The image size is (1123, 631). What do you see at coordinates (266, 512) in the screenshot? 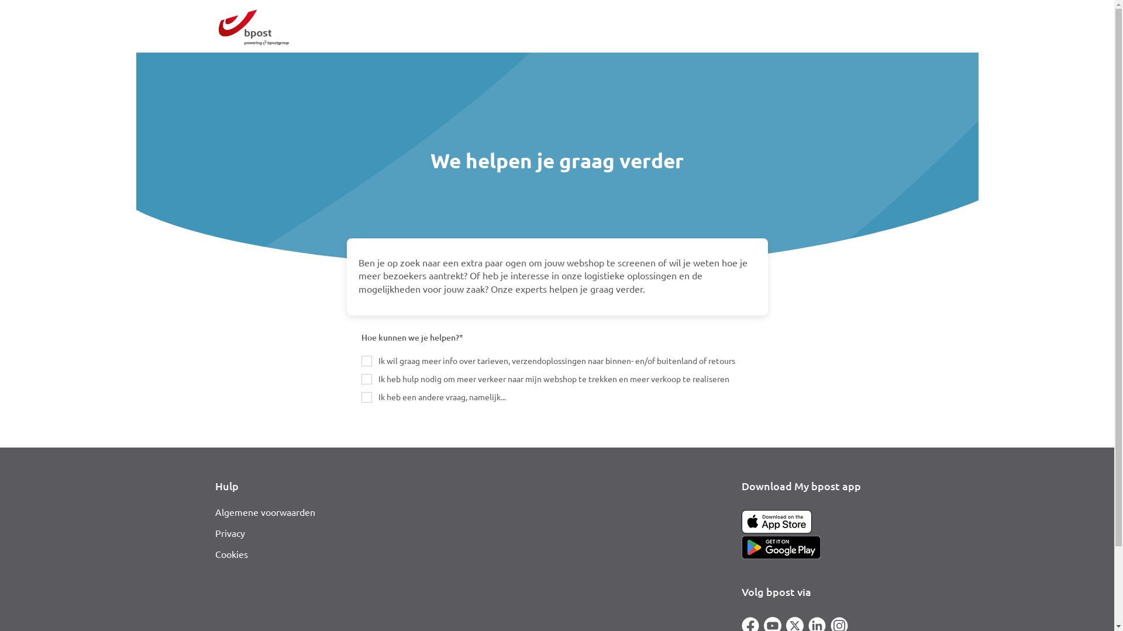
I see `Algemene voorwaarden` at bounding box center [266, 512].